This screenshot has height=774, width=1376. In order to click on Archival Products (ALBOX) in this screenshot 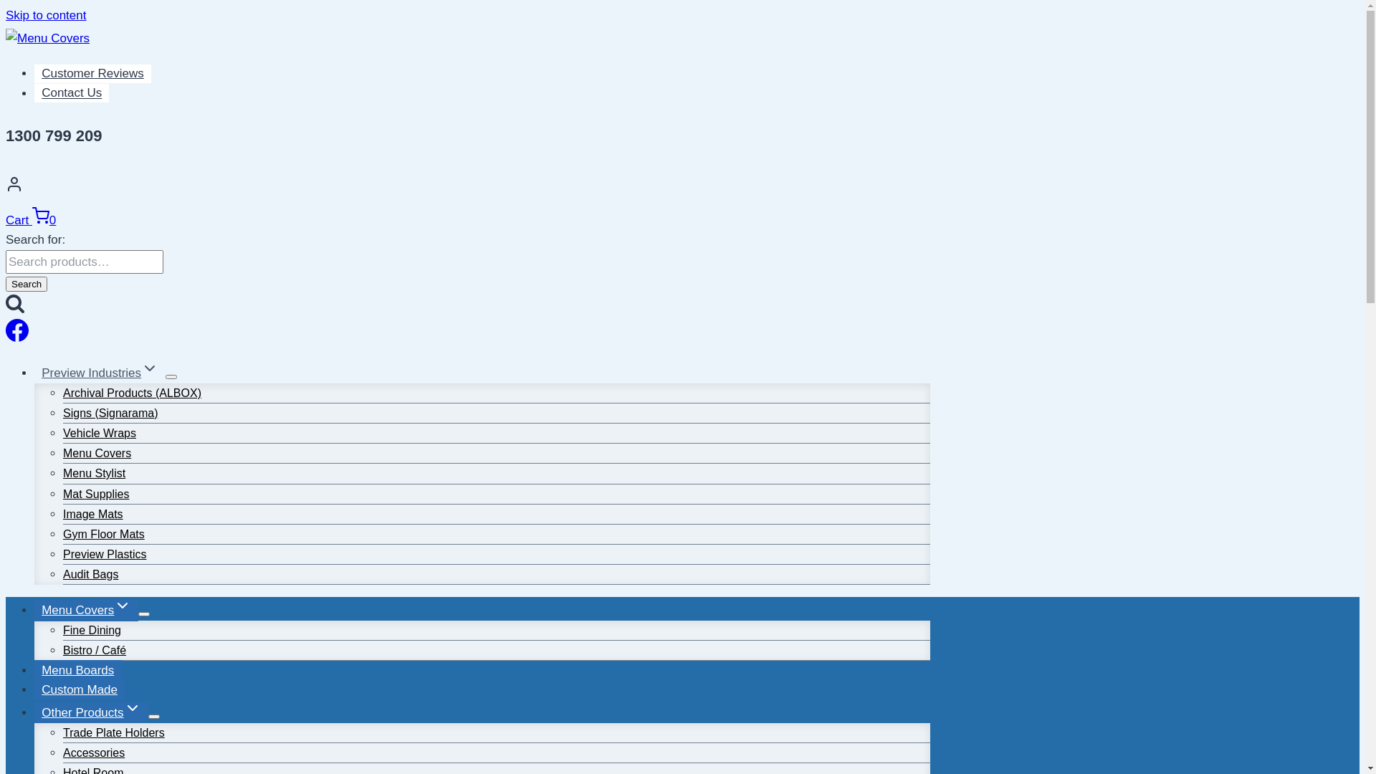, I will do `click(132, 393)`.